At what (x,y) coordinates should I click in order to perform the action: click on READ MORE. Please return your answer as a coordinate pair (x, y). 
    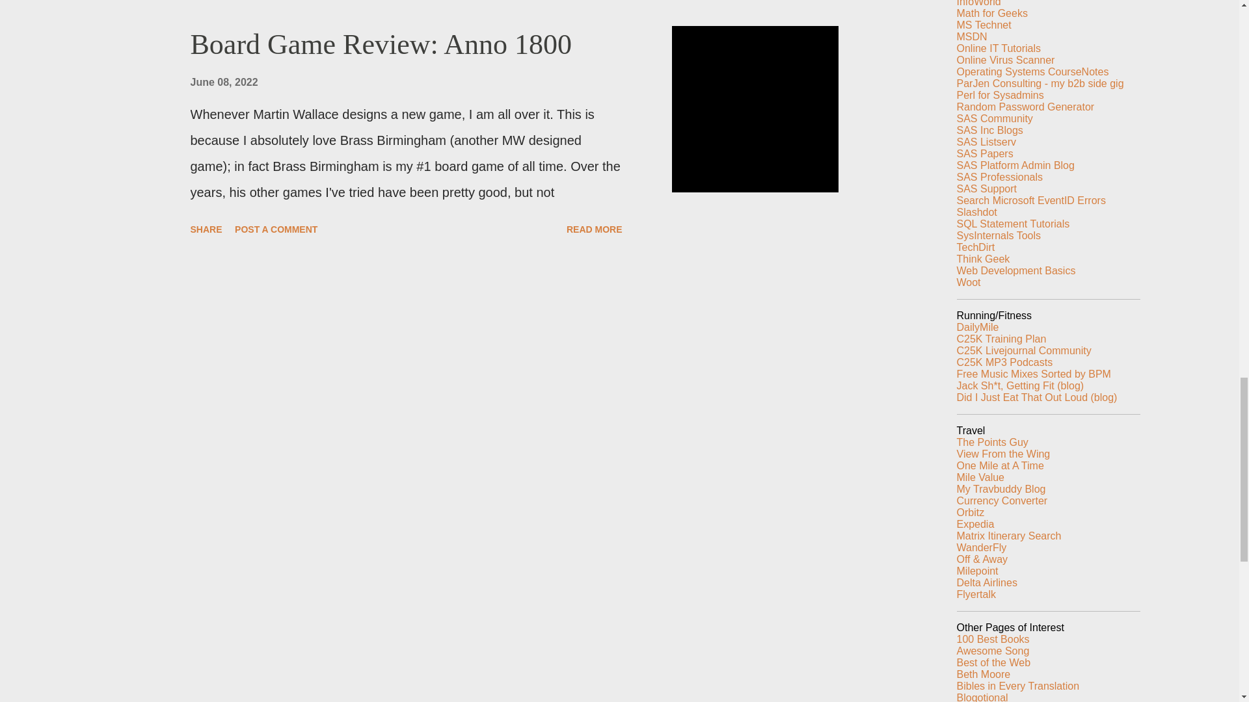
    Looking at the image, I should click on (595, 229).